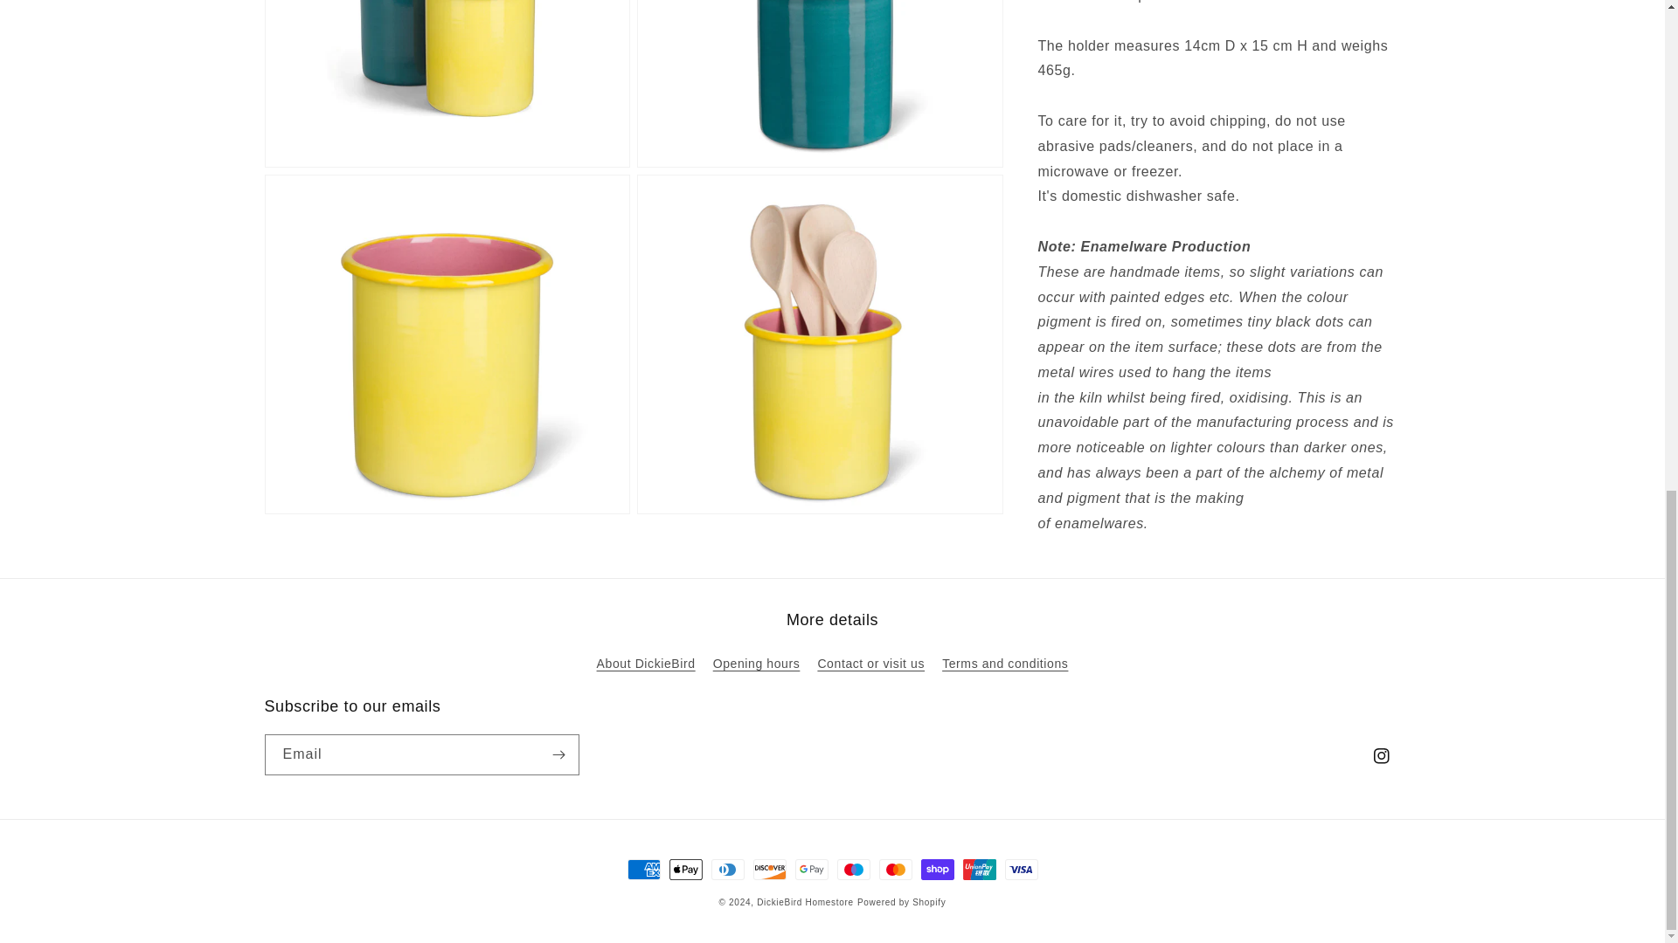  What do you see at coordinates (1380, 755) in the screenshot?
I see `Instagram` at bounding box center [1380, 755].